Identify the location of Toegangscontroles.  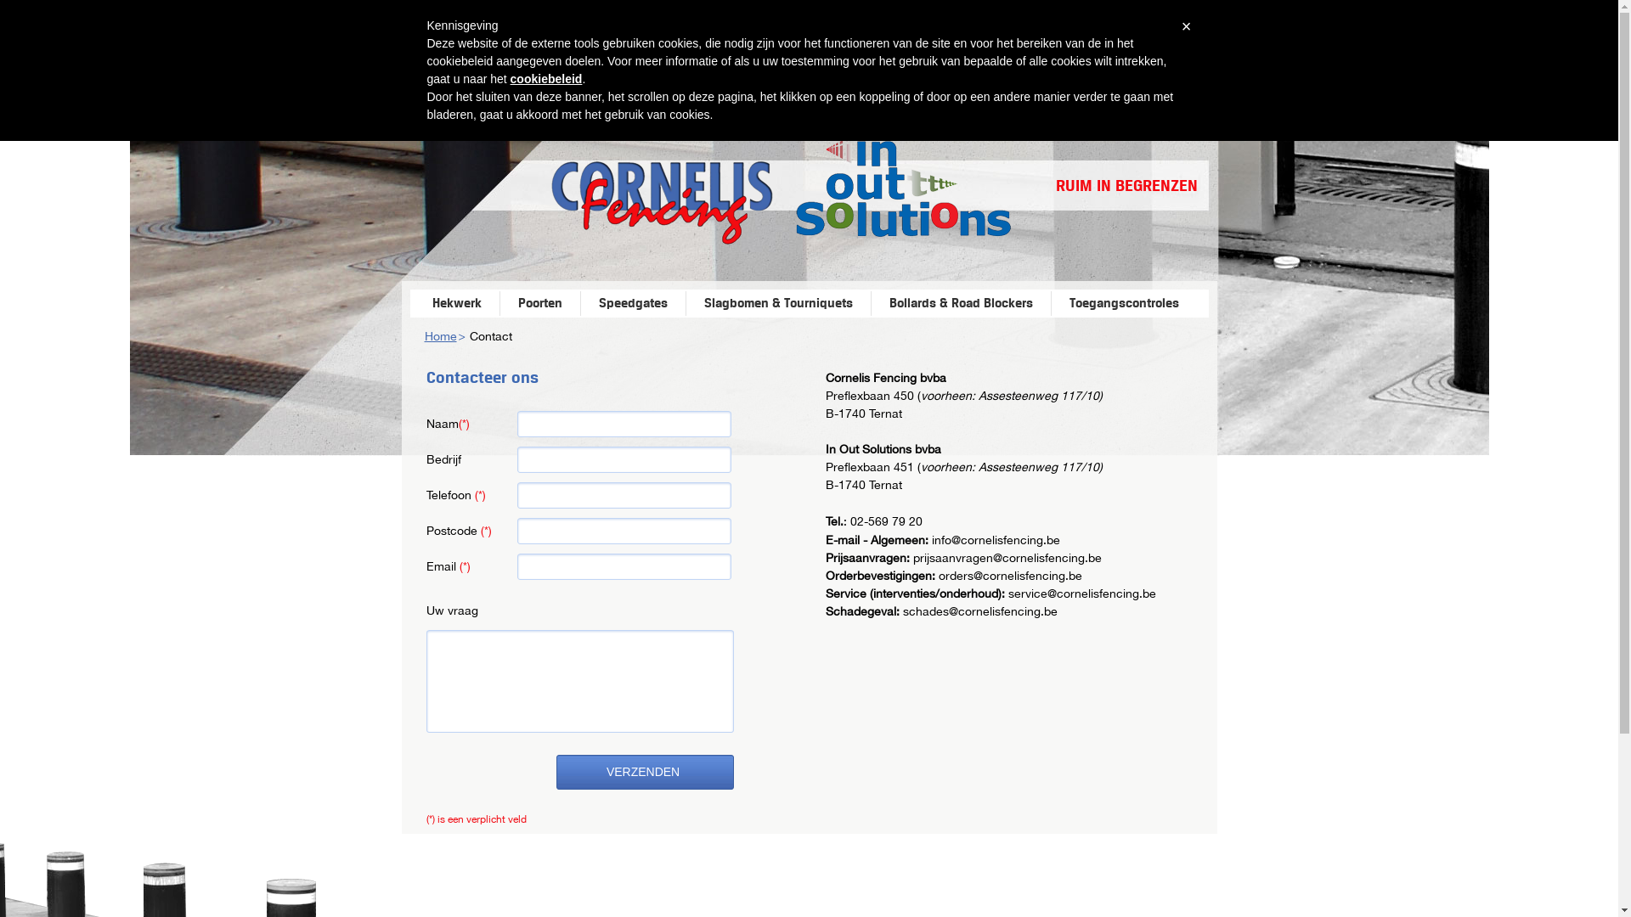
(1123, 303).